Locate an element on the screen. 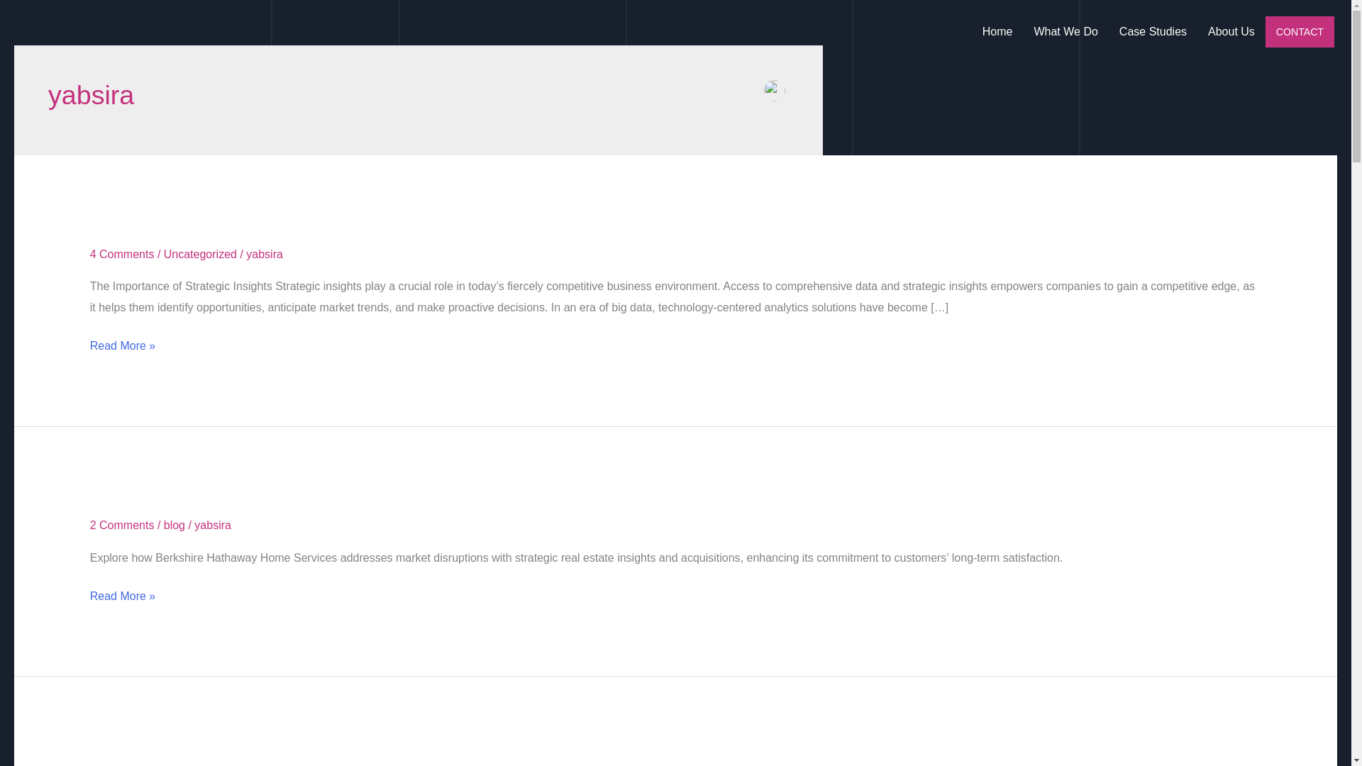 The height and width of the screenshot is (766, 1362). About Us is located at coordinates (1231, 31).